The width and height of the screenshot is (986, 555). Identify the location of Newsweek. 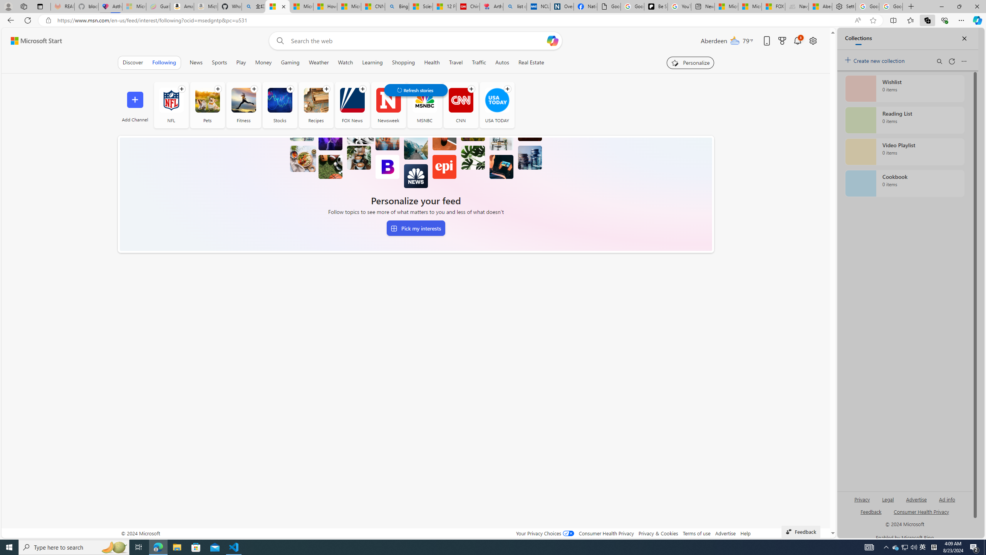
(388, 100).